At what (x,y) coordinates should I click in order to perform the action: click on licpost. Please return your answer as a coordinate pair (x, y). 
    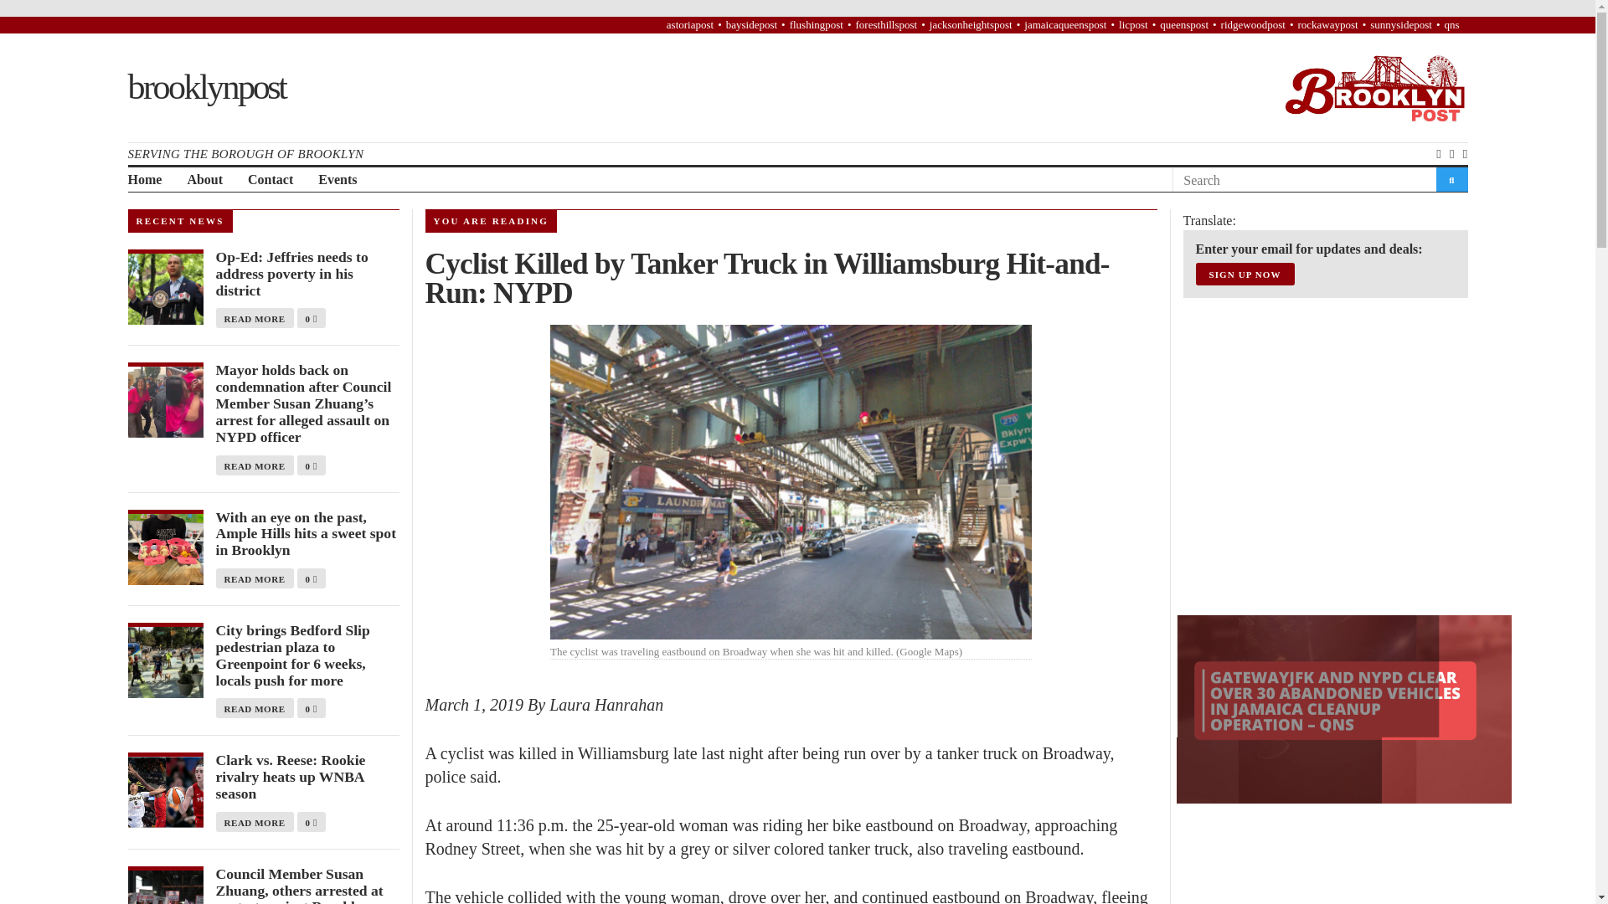
    Looking at the image, I should click on (1133, 23).